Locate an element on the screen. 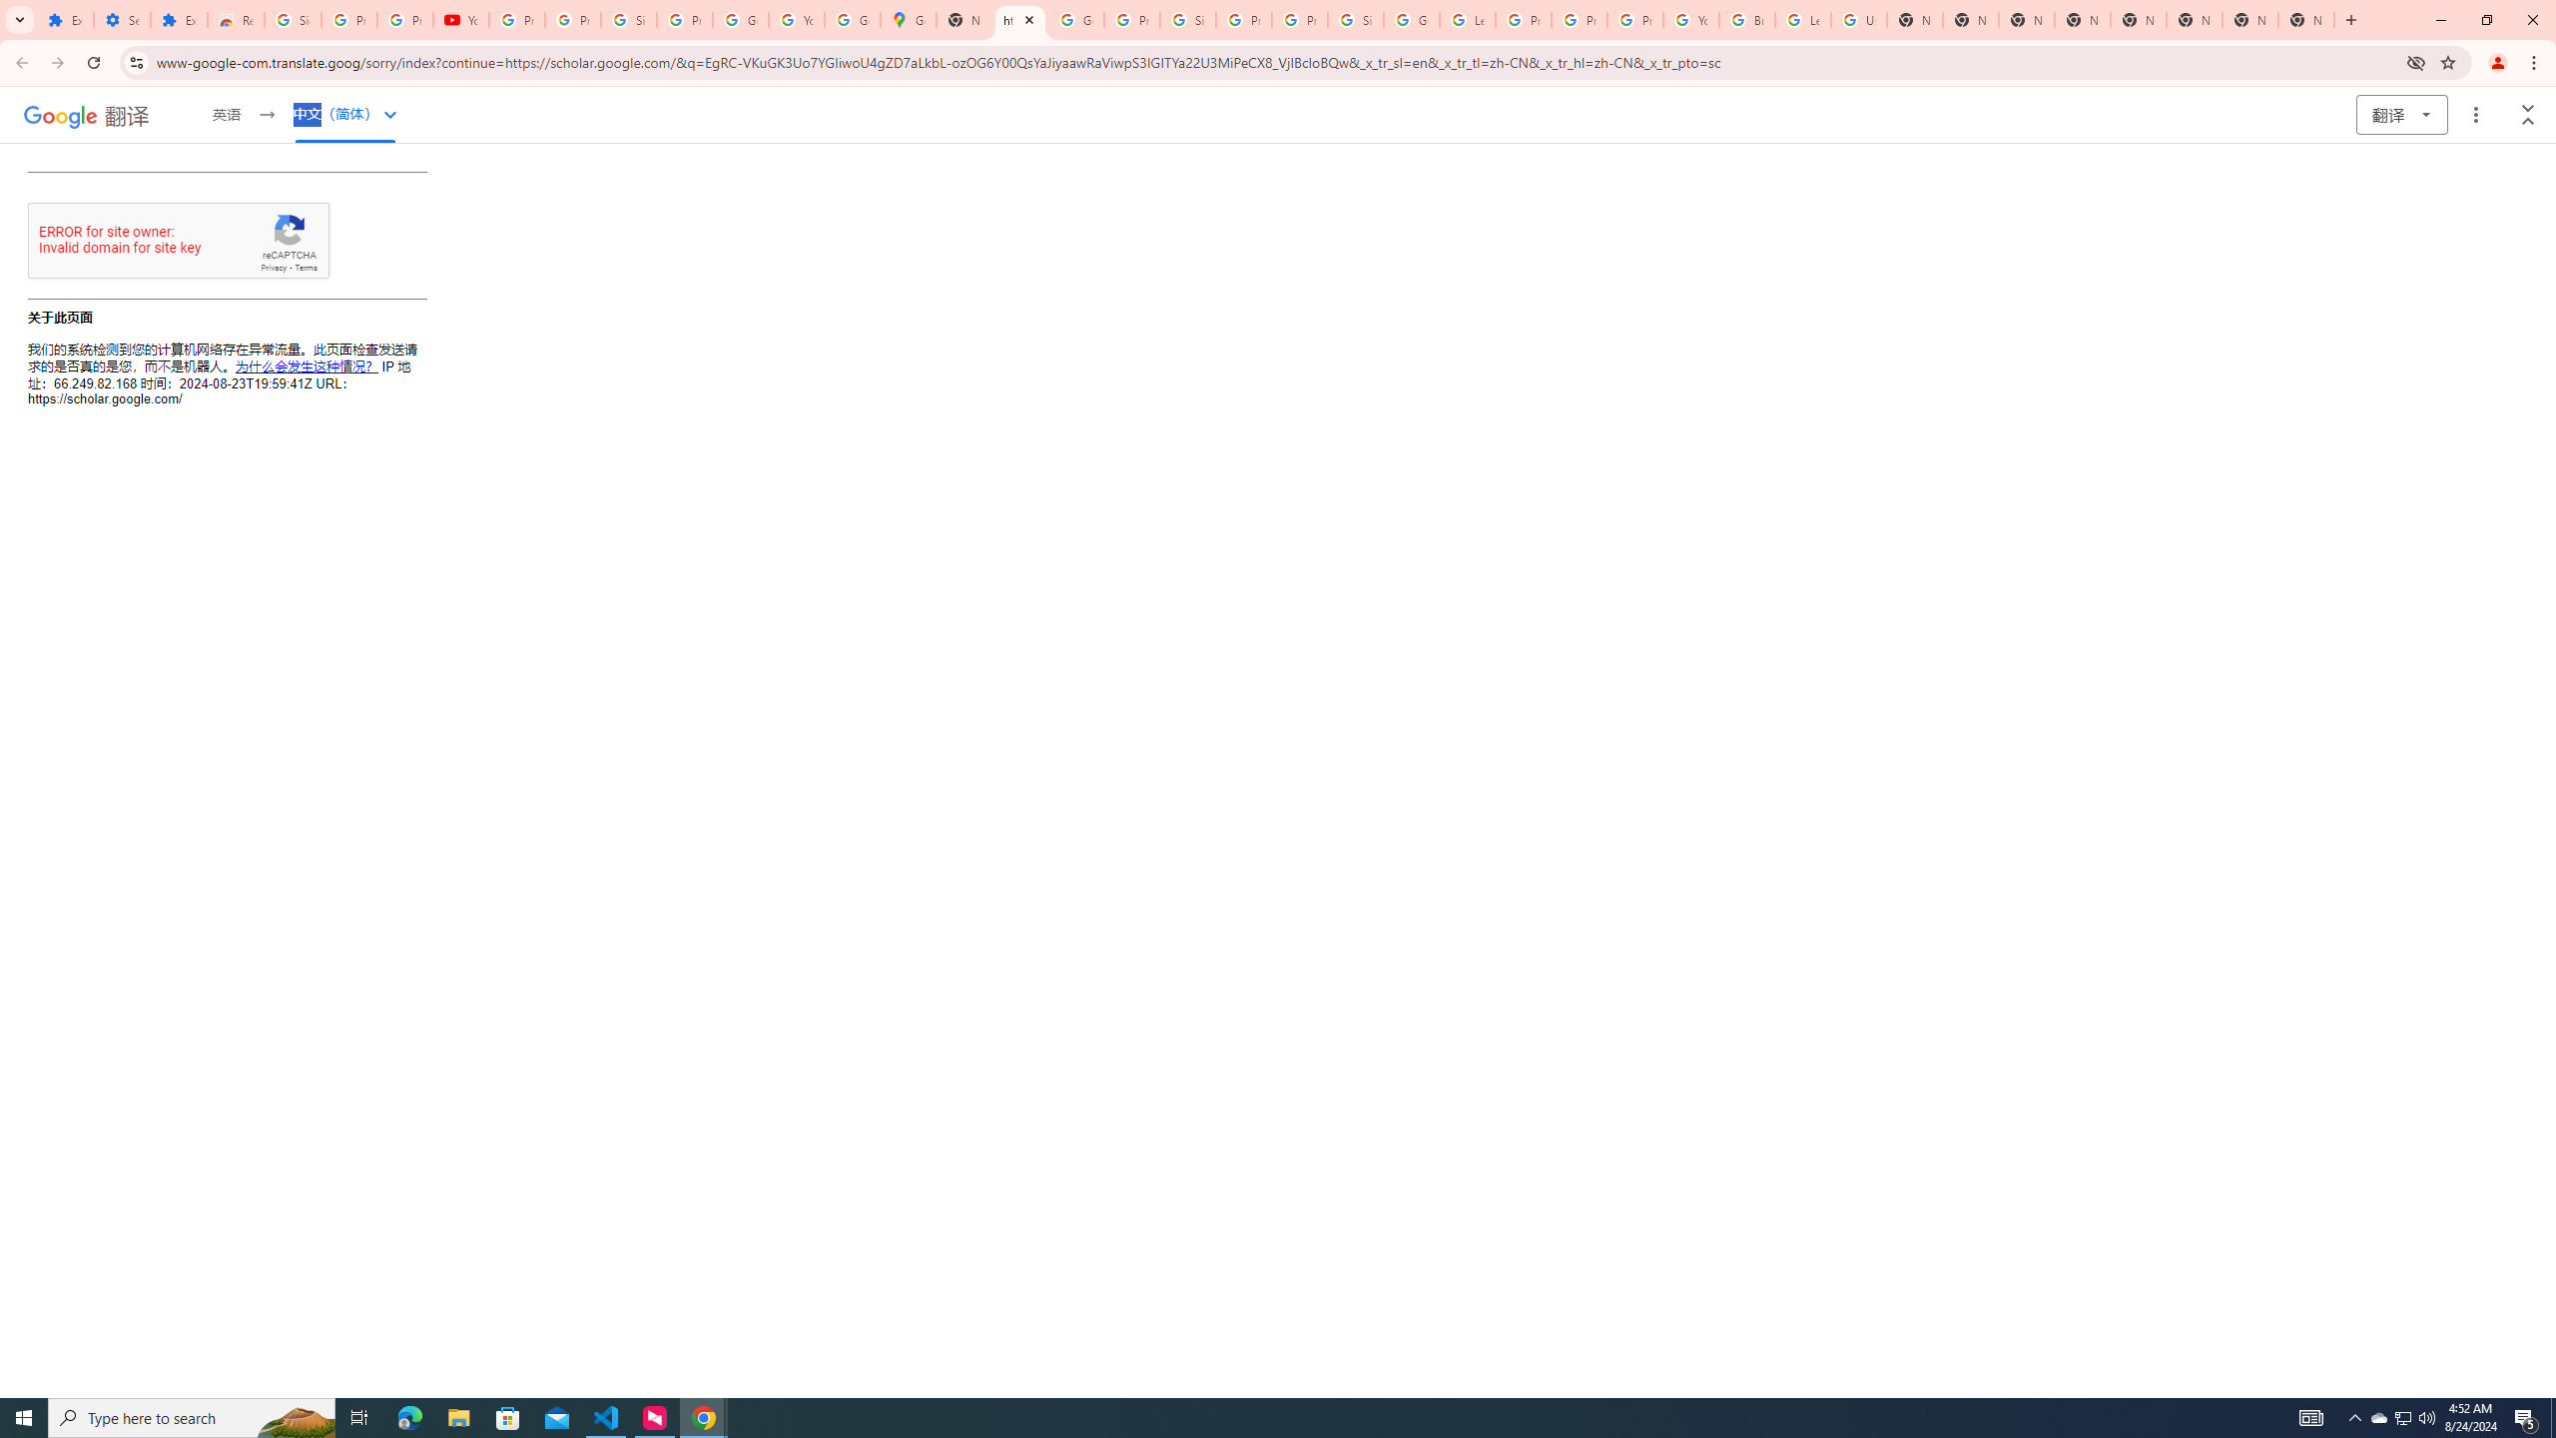 This screenshot has height=1438, width=2556. New Tab is located at coordinates (2027, 20).